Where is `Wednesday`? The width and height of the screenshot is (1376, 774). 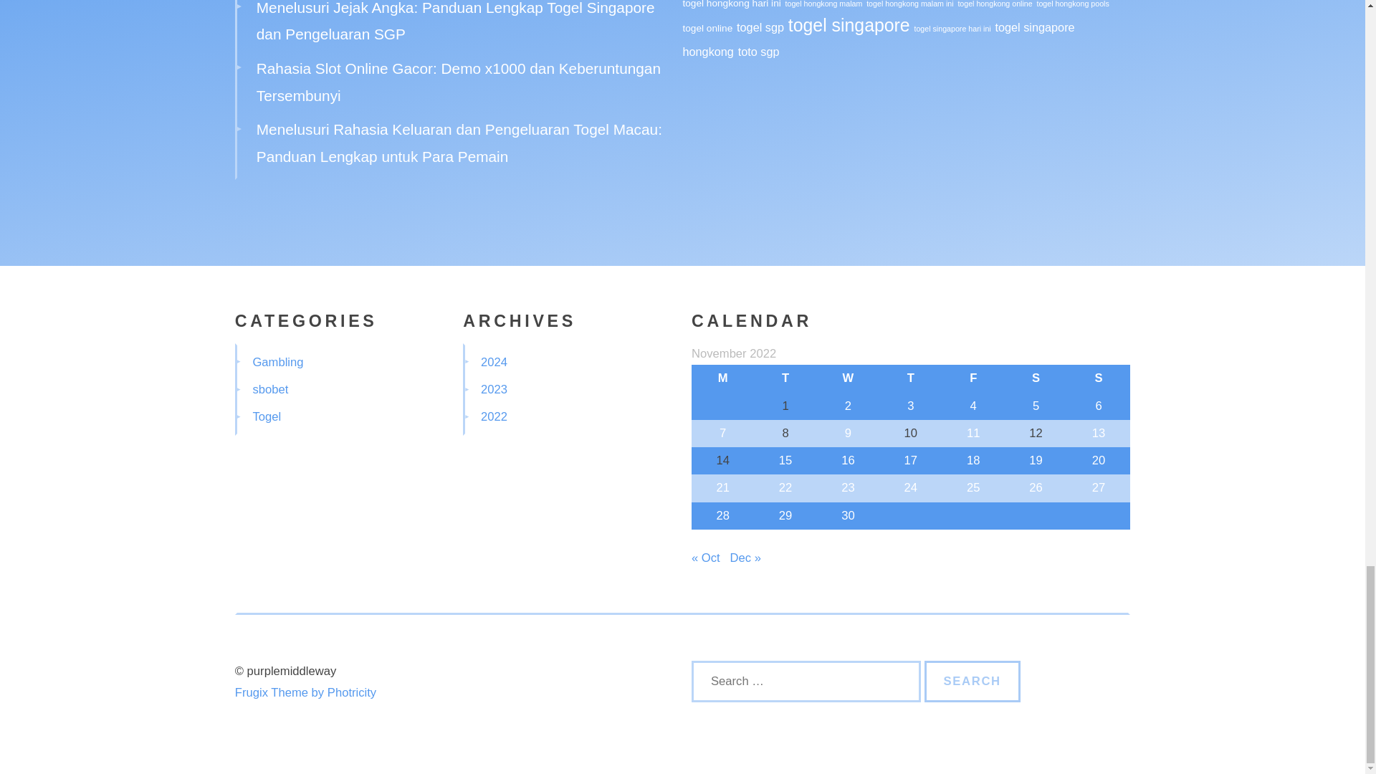
Wednesday is located at coordinates (848, 378).